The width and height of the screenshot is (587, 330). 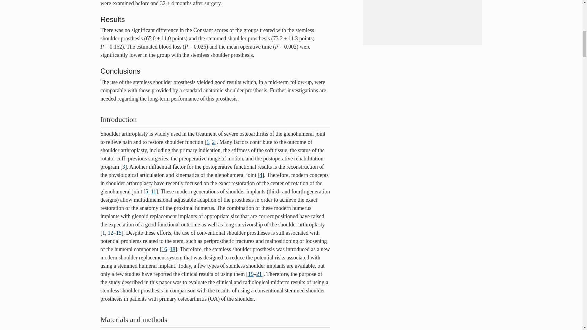 What do you see at coordinates (261, 175) in the screenshot?
I see `4` at bounding box center [261, 175].